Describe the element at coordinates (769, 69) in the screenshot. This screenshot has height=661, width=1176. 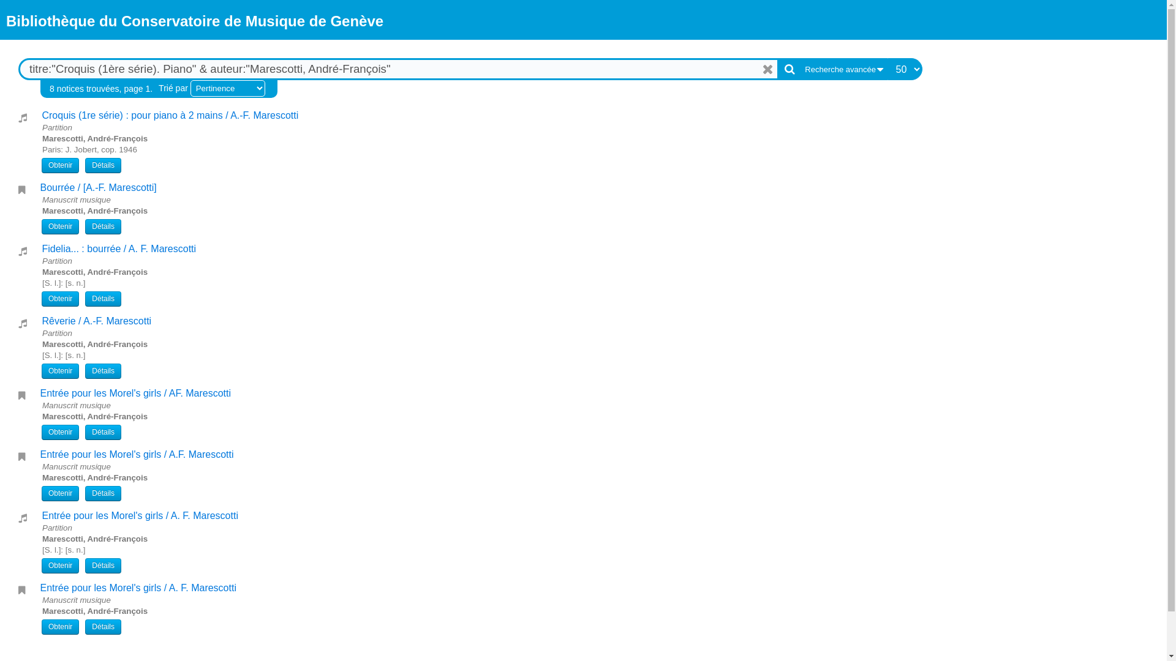
I see `Nouvelle recherche` at that location.